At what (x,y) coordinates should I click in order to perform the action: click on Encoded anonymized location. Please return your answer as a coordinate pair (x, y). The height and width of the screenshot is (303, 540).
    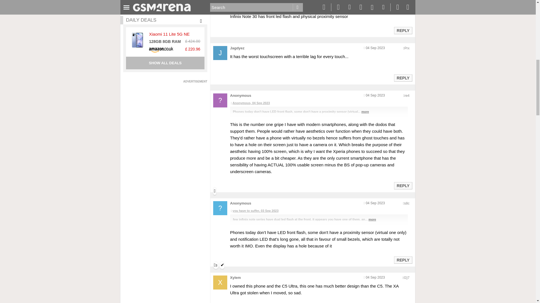
    Looking at the image, I should click on (407, 277).